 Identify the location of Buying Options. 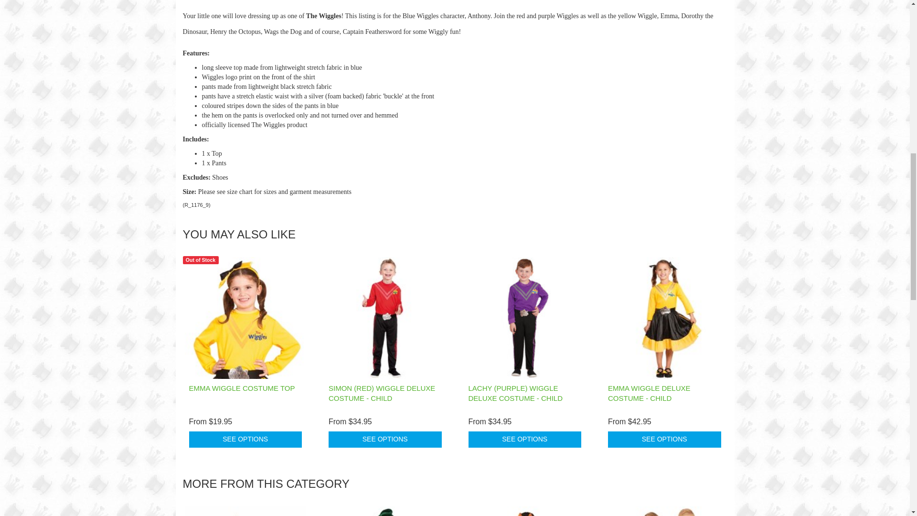
(524, 440).